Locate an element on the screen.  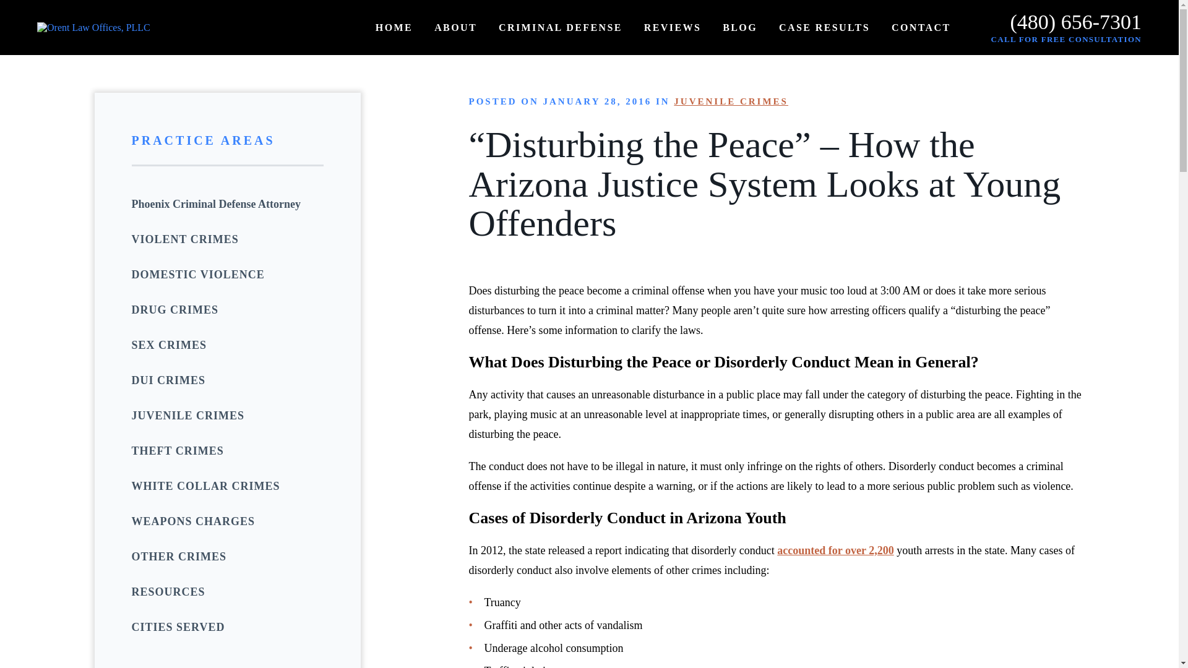
CONTACT is located at coordinates (921, 27).